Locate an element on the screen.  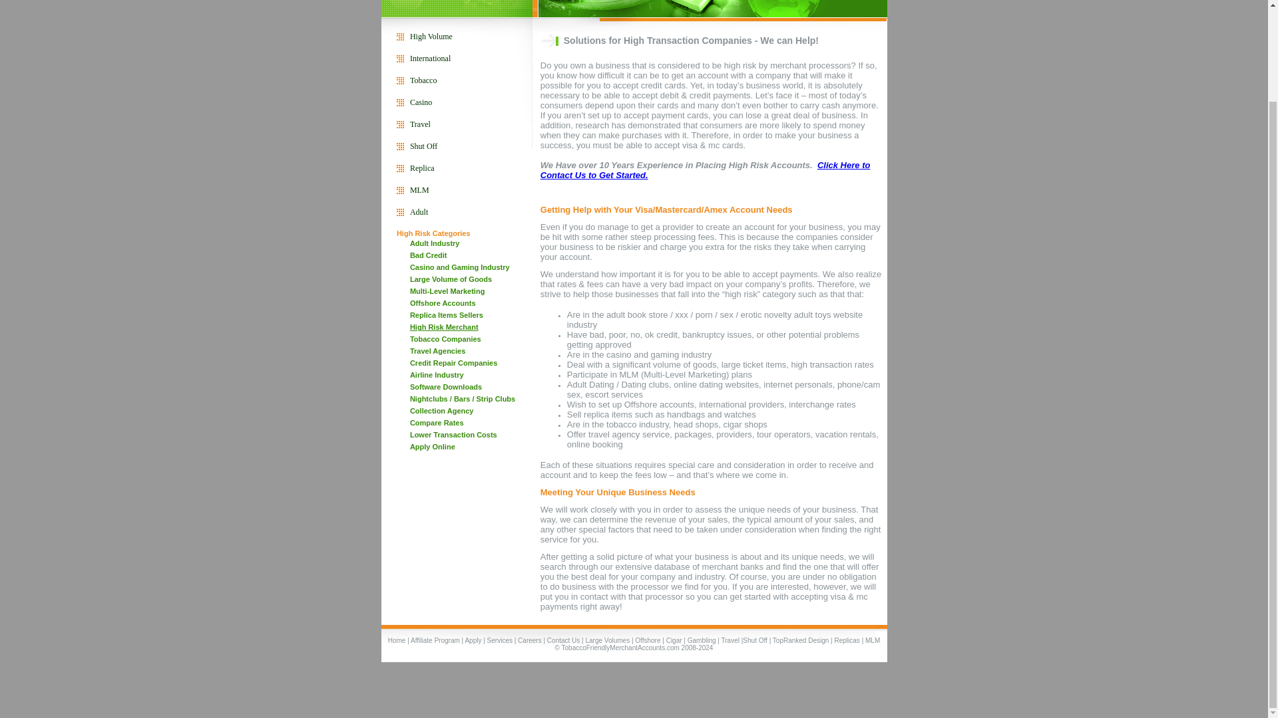
Cigar is located at coordinates (674, 640).